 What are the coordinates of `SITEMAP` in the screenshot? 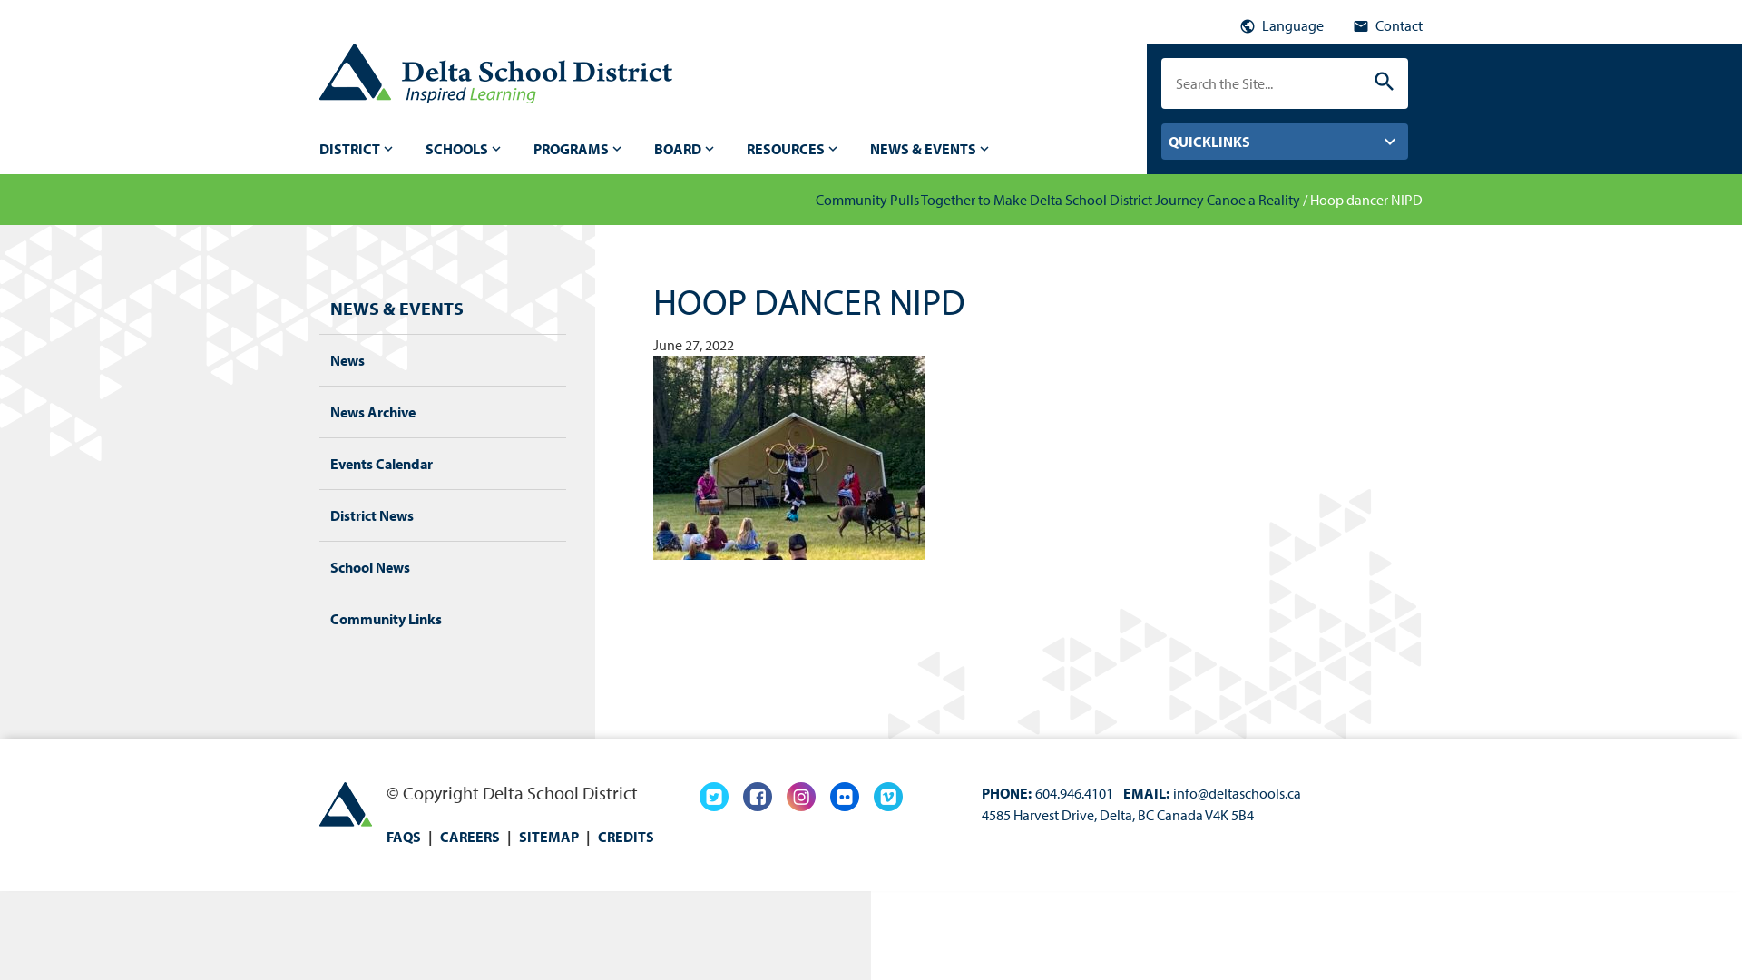 It's located at (549, 837).